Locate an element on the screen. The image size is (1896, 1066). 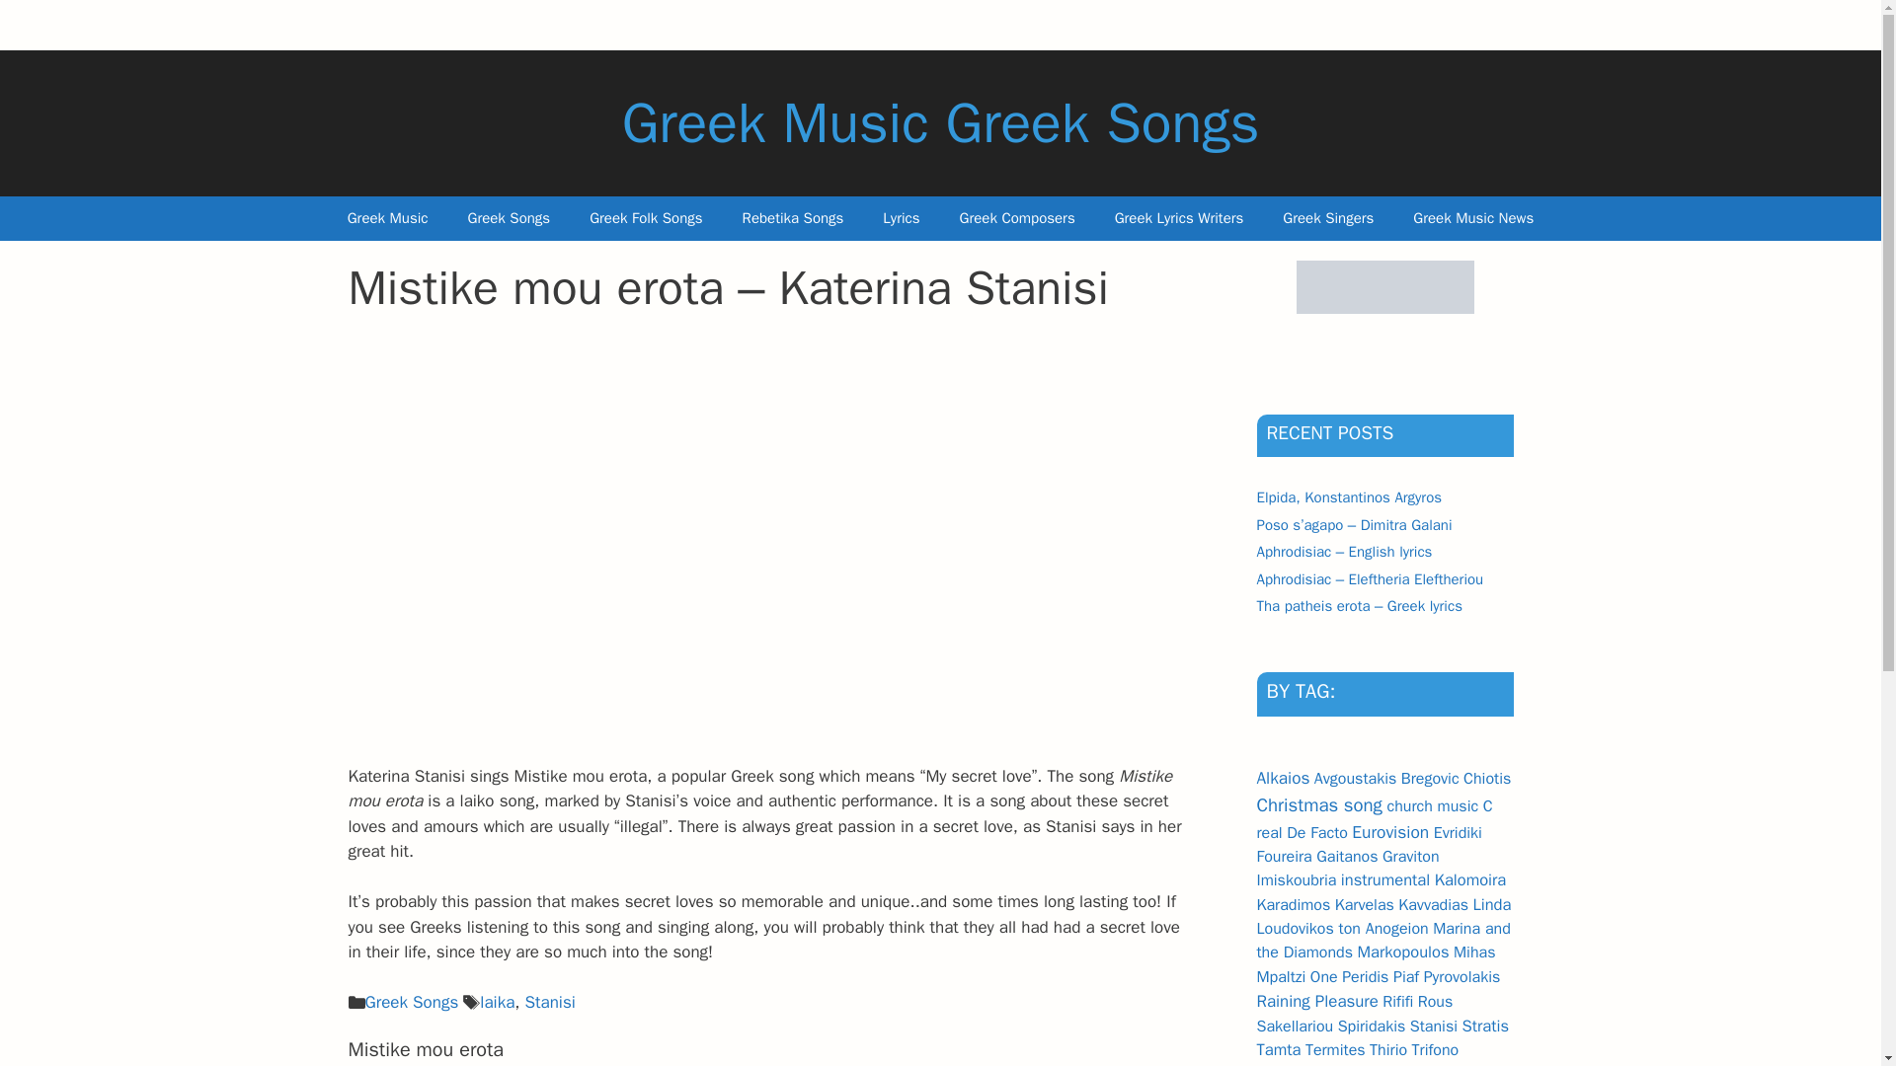
Greek Composers is located at coordinates (1017, 218).